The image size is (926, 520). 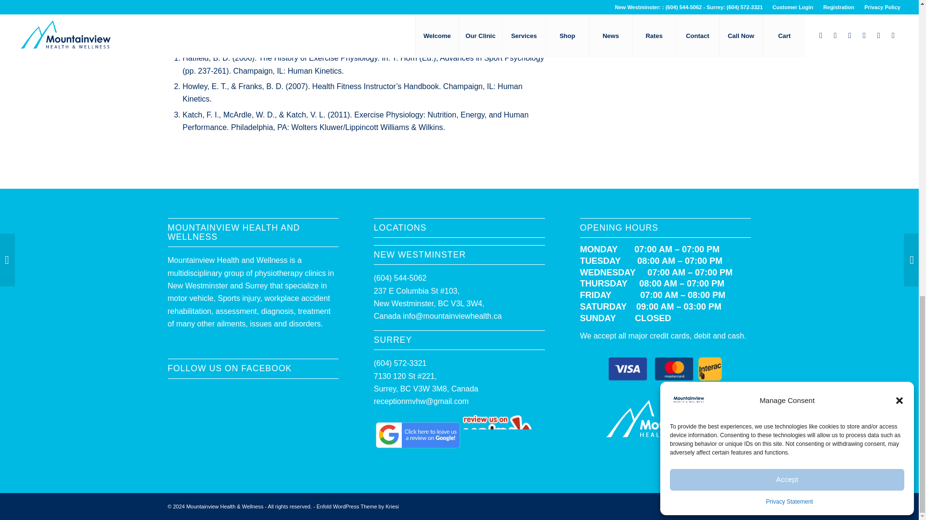 What do you see at coordinates (744, 505) in the screenshot?
I see `Mail` at bounding box center [744, 505].